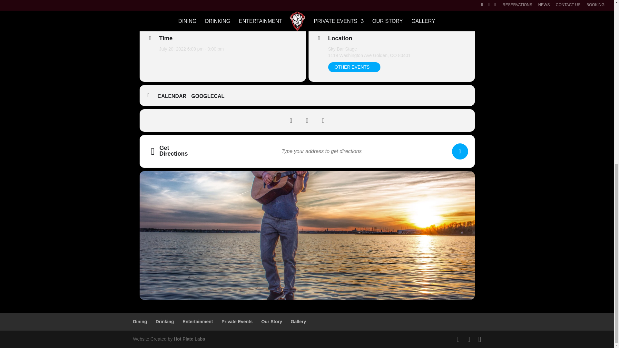 This screenshot has width=619, height=348. What do you see at coordinates (174, 96) in the screenshot?
I see `CALENDAR` at bounding box center [174, 96].